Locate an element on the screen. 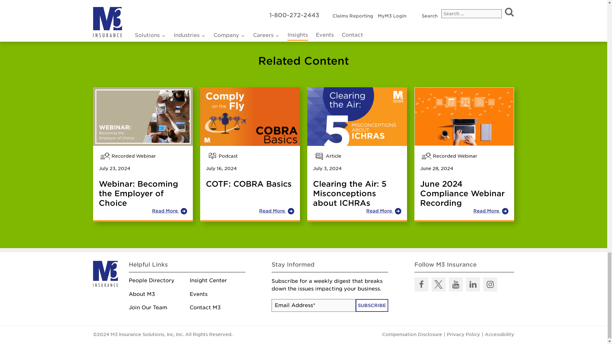 The height and width of the screenshot is (344, 612). M3 Insurance on Twitter is located at coordinates (438, 284).